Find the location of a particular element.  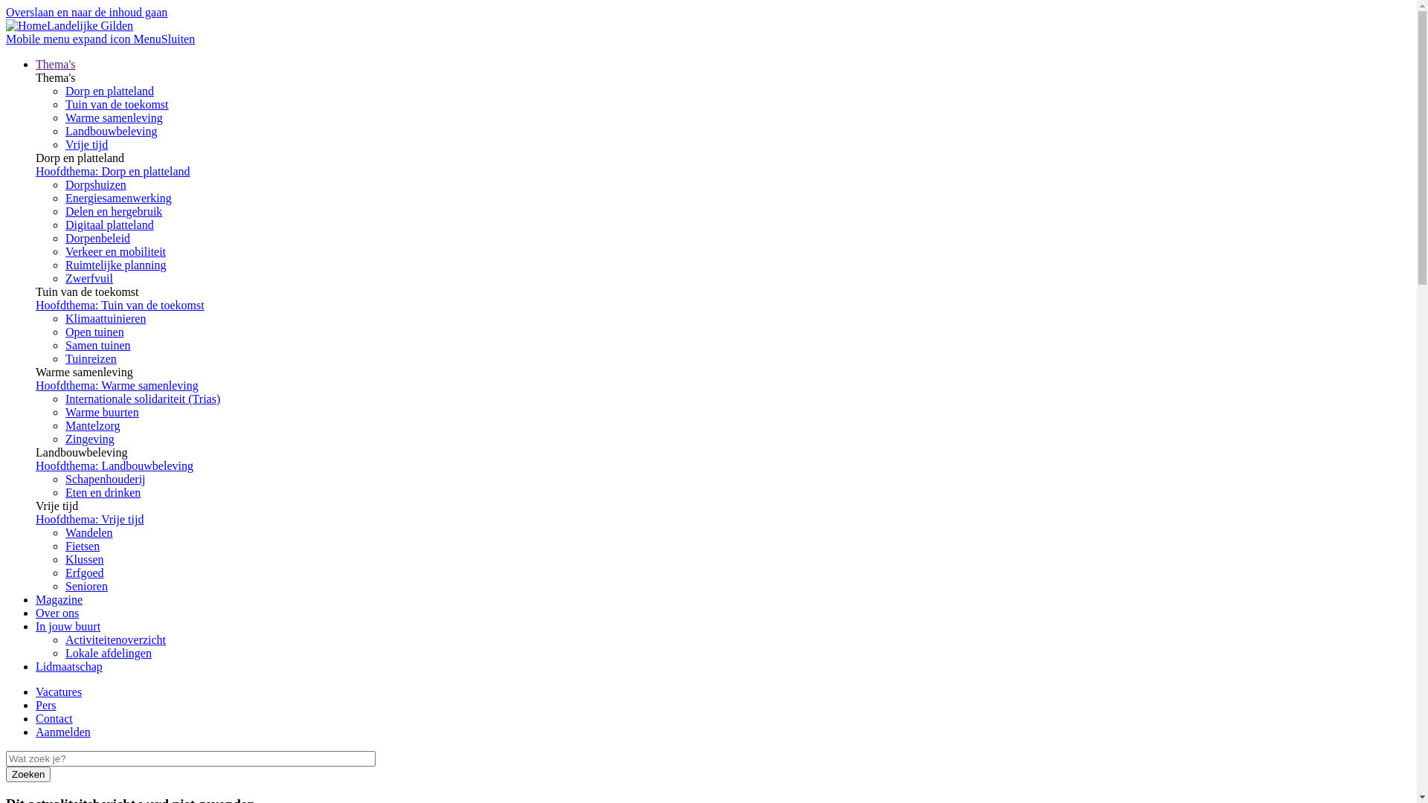

Dorpenbeleid is located at coordinates (98, 238).